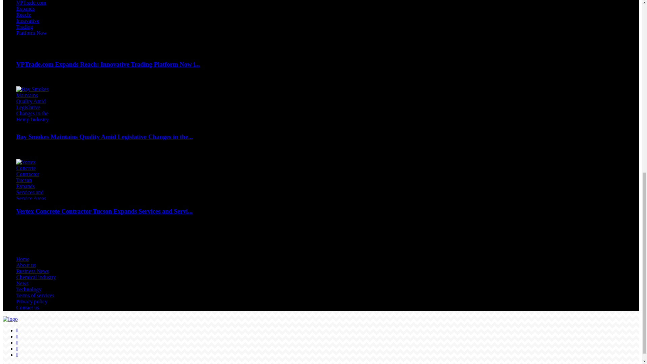  Describe the element at coordinates (28, 307) in the screenshot. I see `Contact us` at that location.